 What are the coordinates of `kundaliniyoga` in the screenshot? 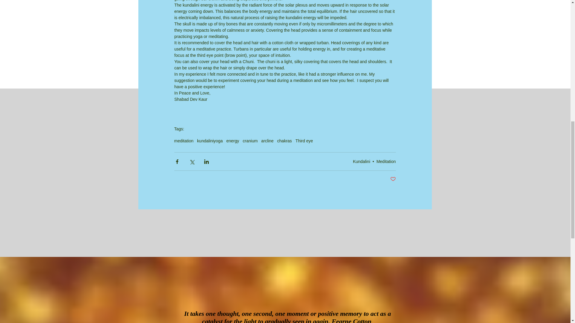 It's located at (210, 141).